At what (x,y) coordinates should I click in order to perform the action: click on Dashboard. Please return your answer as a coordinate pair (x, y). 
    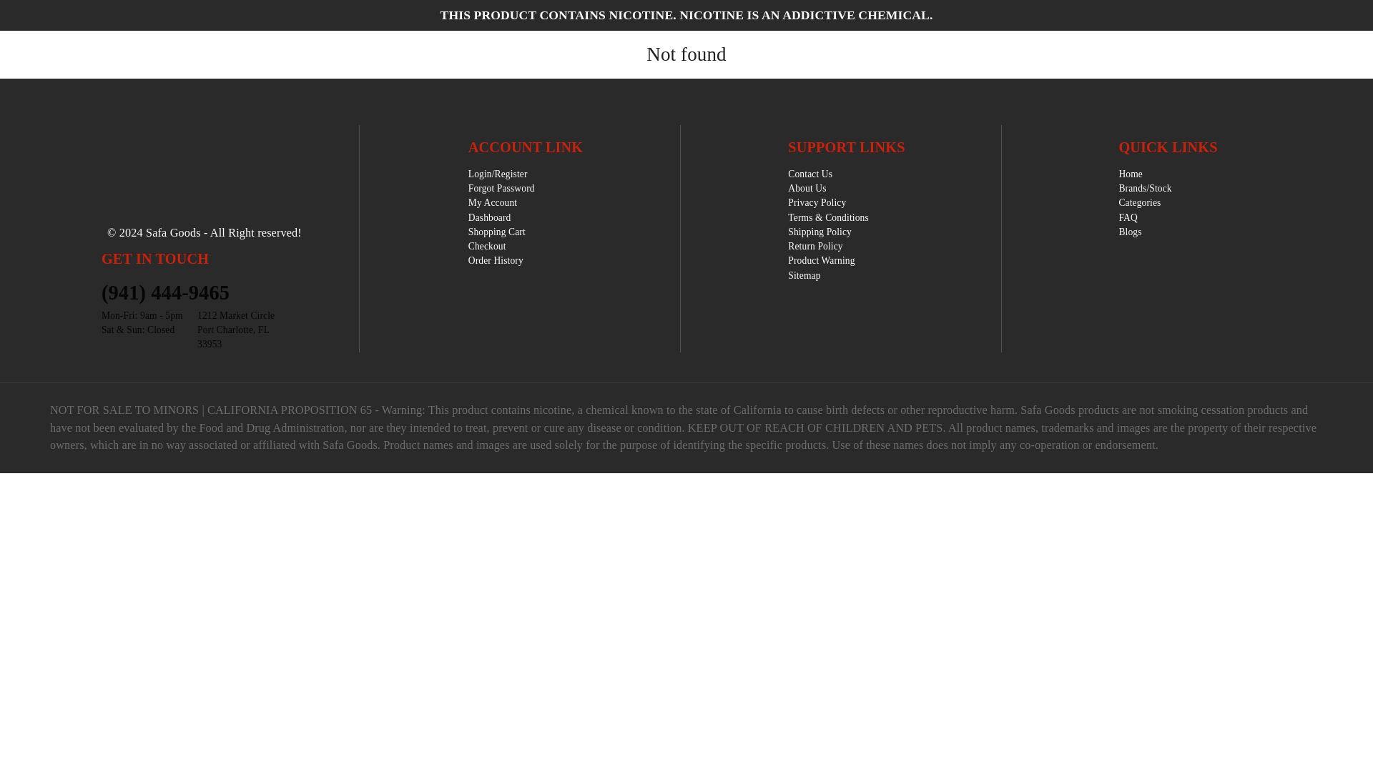
    Looking at the image, I should click on (501, 217).